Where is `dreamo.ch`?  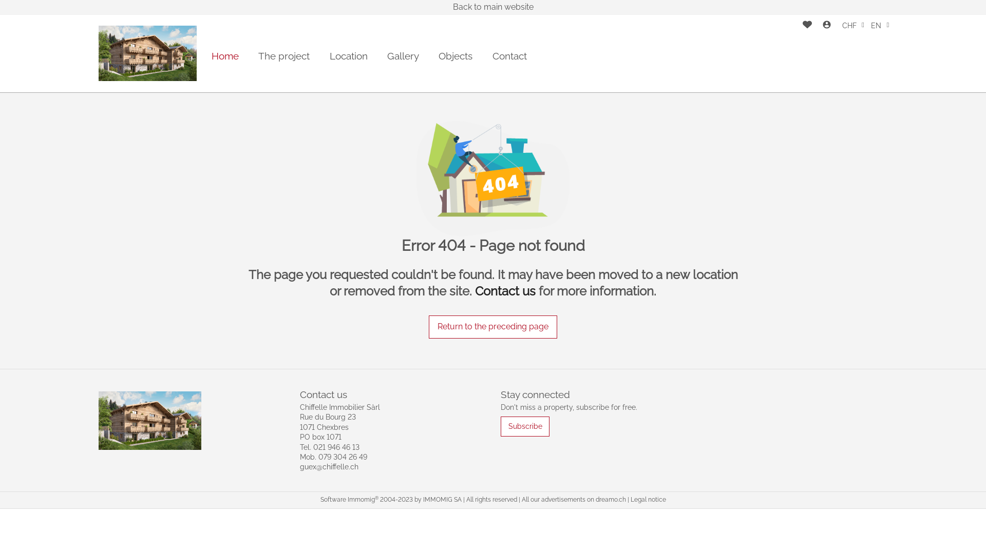
dreamo.ch is located at coordinates (611, 500).